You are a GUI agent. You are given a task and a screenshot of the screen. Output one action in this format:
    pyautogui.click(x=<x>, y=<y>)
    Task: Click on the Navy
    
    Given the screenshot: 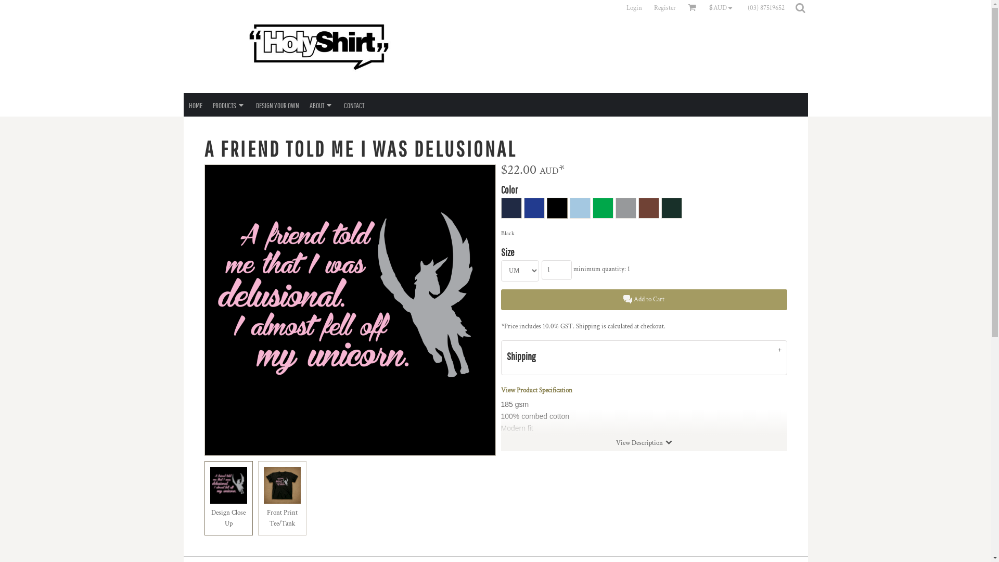 What is the action you would take?
    pyautogui.click(x=511, y=208)
    